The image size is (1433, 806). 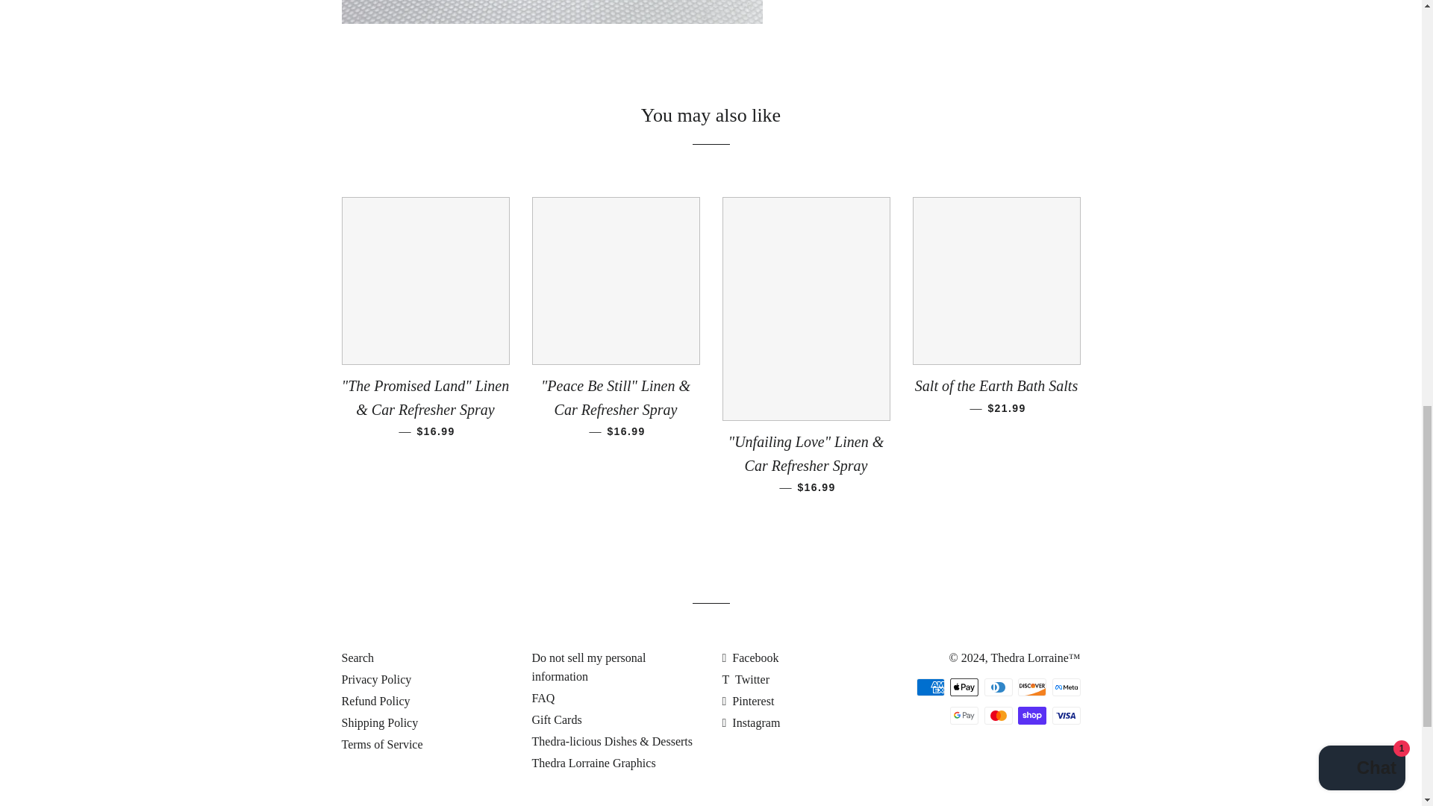 What do you see at coordinates (930, 687) in the screenshot?
I see `American Express` at bounding box center [930, 687].